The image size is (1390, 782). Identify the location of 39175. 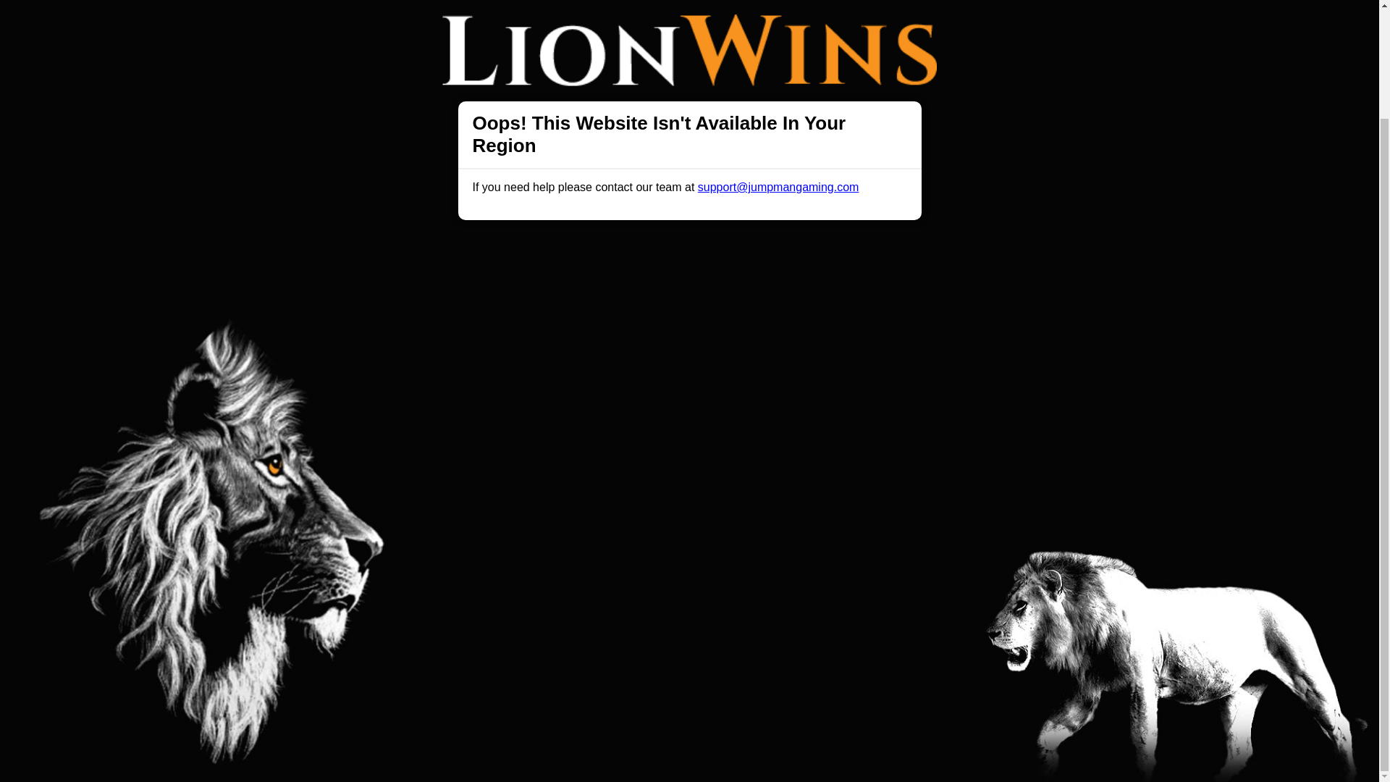
(944, 663).